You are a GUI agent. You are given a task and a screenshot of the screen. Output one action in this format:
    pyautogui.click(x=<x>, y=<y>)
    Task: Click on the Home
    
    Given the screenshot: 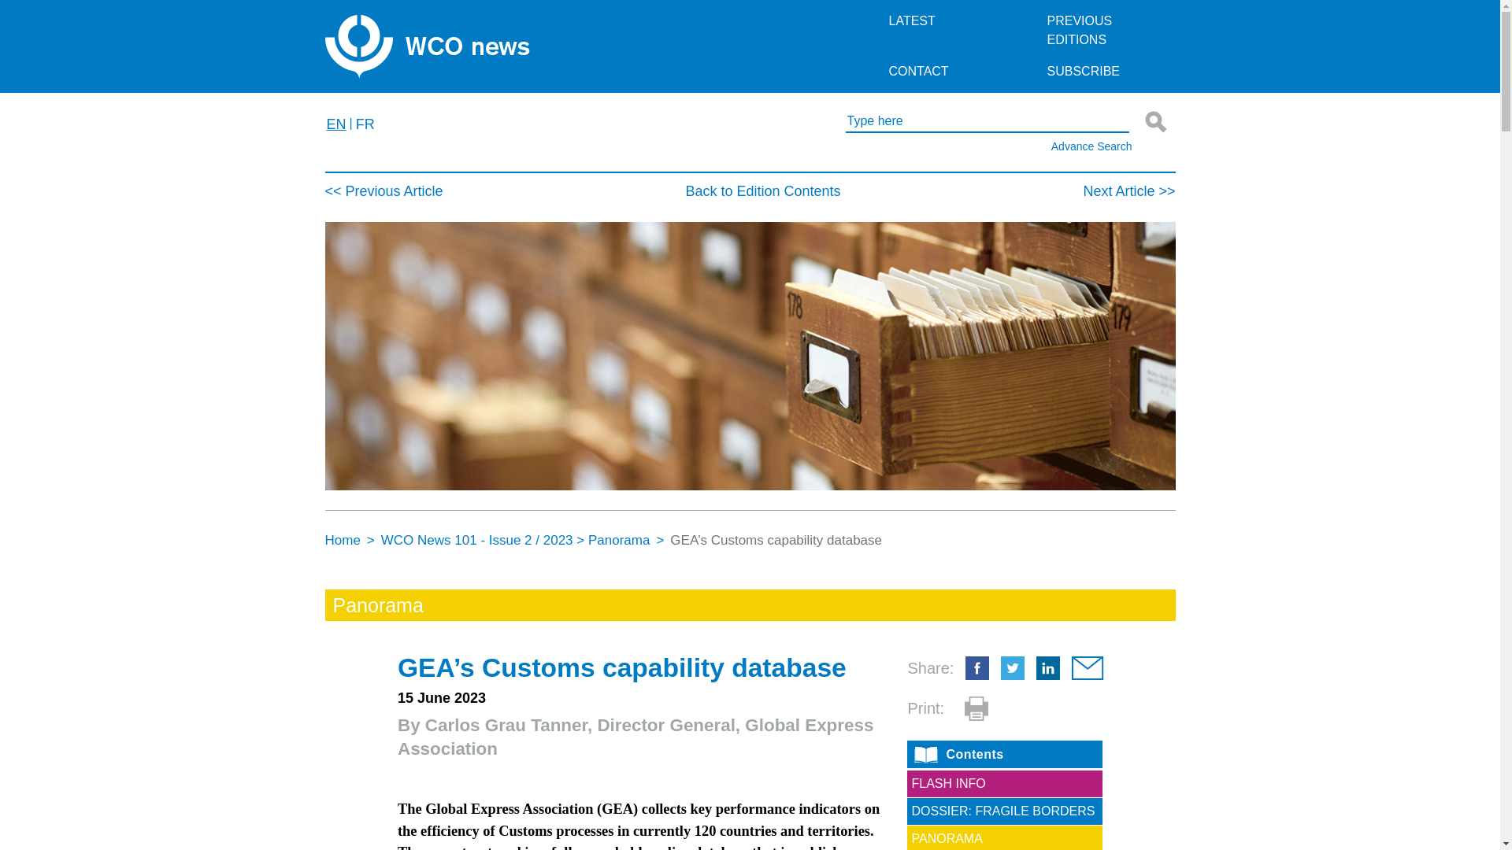 What is the action you would take?
    pyautogui.click(x=342, y=540)
    